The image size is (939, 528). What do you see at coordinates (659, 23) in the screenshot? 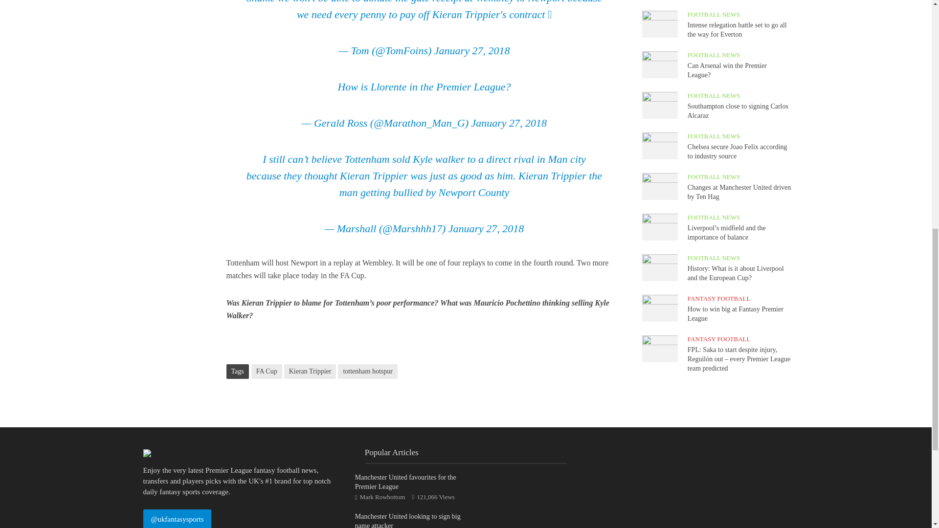
I see `Intense relegation battle set to go all the way for Everton` at bounding box center [659, 23].